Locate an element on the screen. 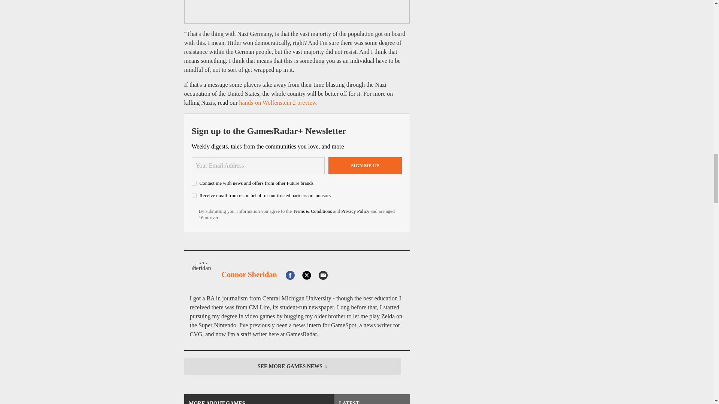  on is located at coordinates (194, 183).